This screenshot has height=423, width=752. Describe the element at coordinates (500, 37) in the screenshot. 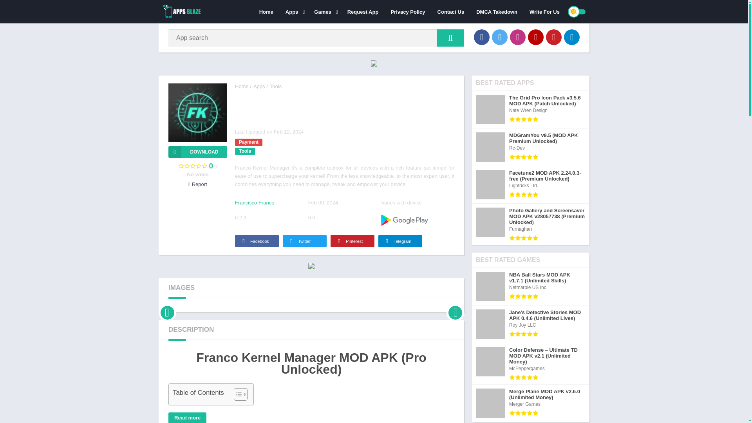

I see `Twitter` at that location.